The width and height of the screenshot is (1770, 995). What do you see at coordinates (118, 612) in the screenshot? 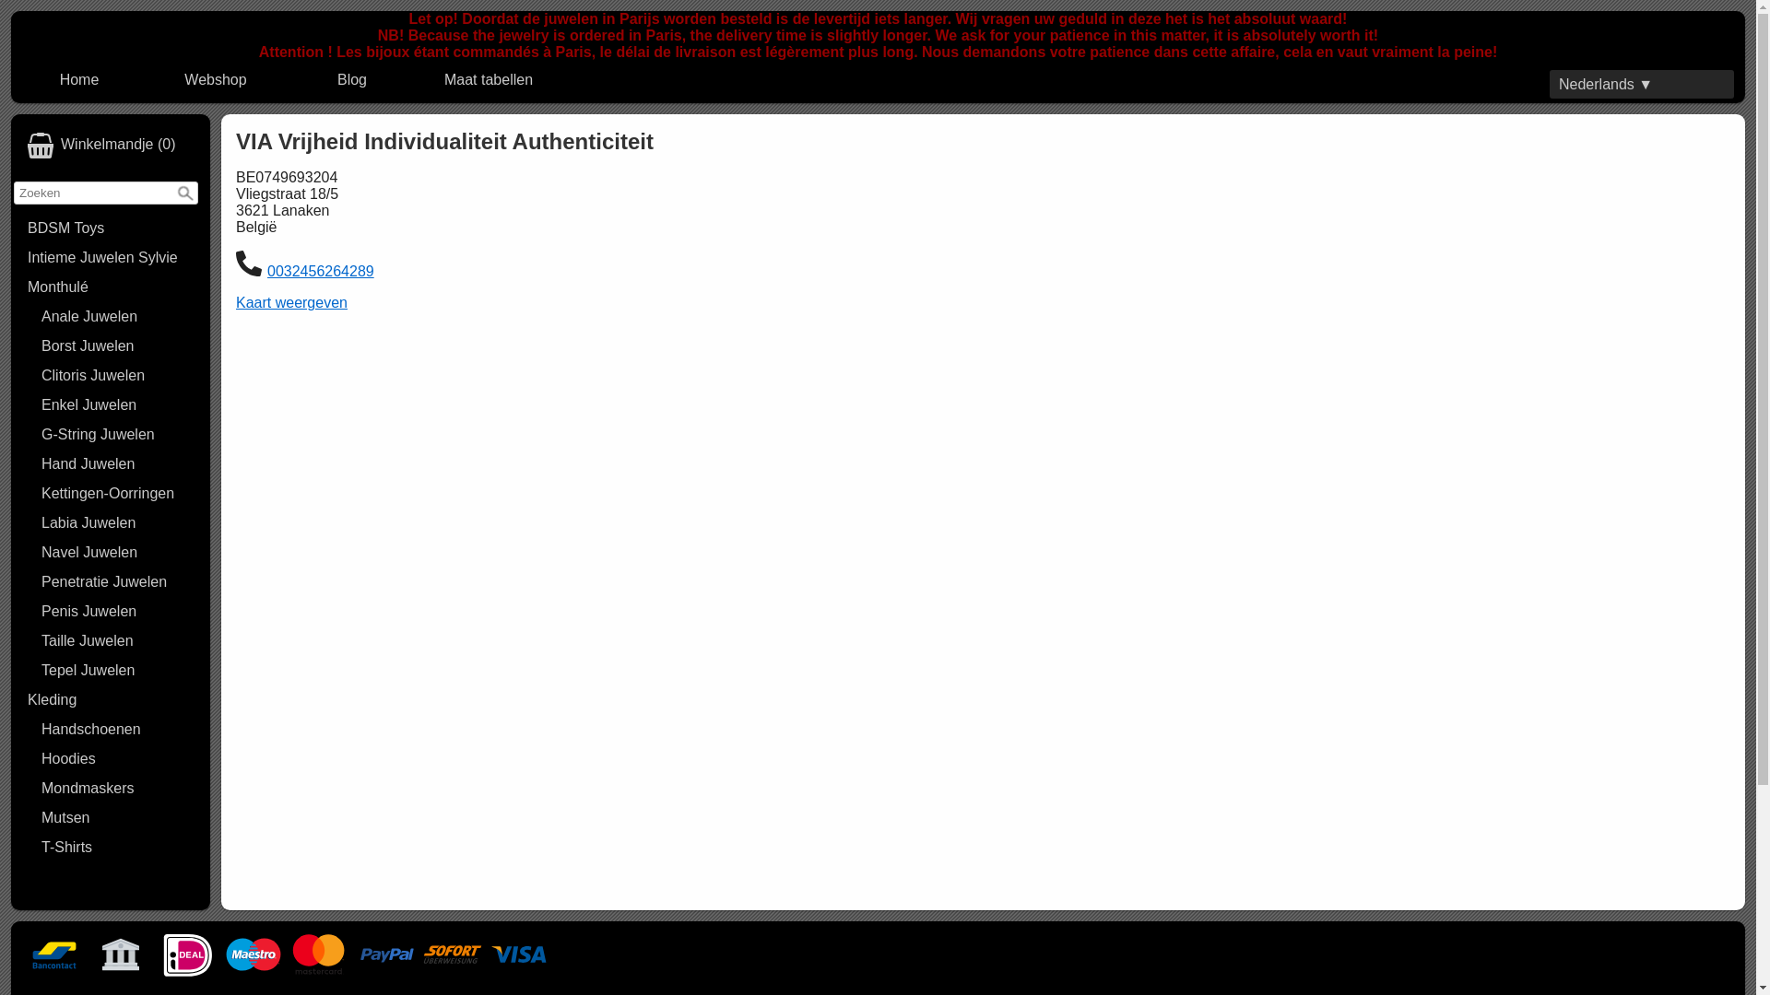
I see `Penis Juwelen` at bounding box center [118, 612].